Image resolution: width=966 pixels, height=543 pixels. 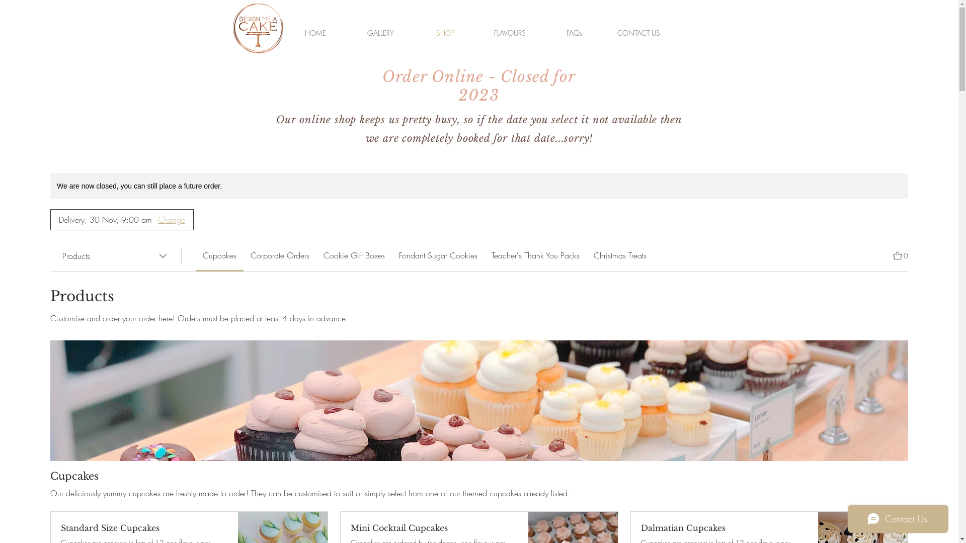 What do you see at coordinates (510, 33) in the screenshot?
I see `FLAVOURS` at bounding box center [510, 33].